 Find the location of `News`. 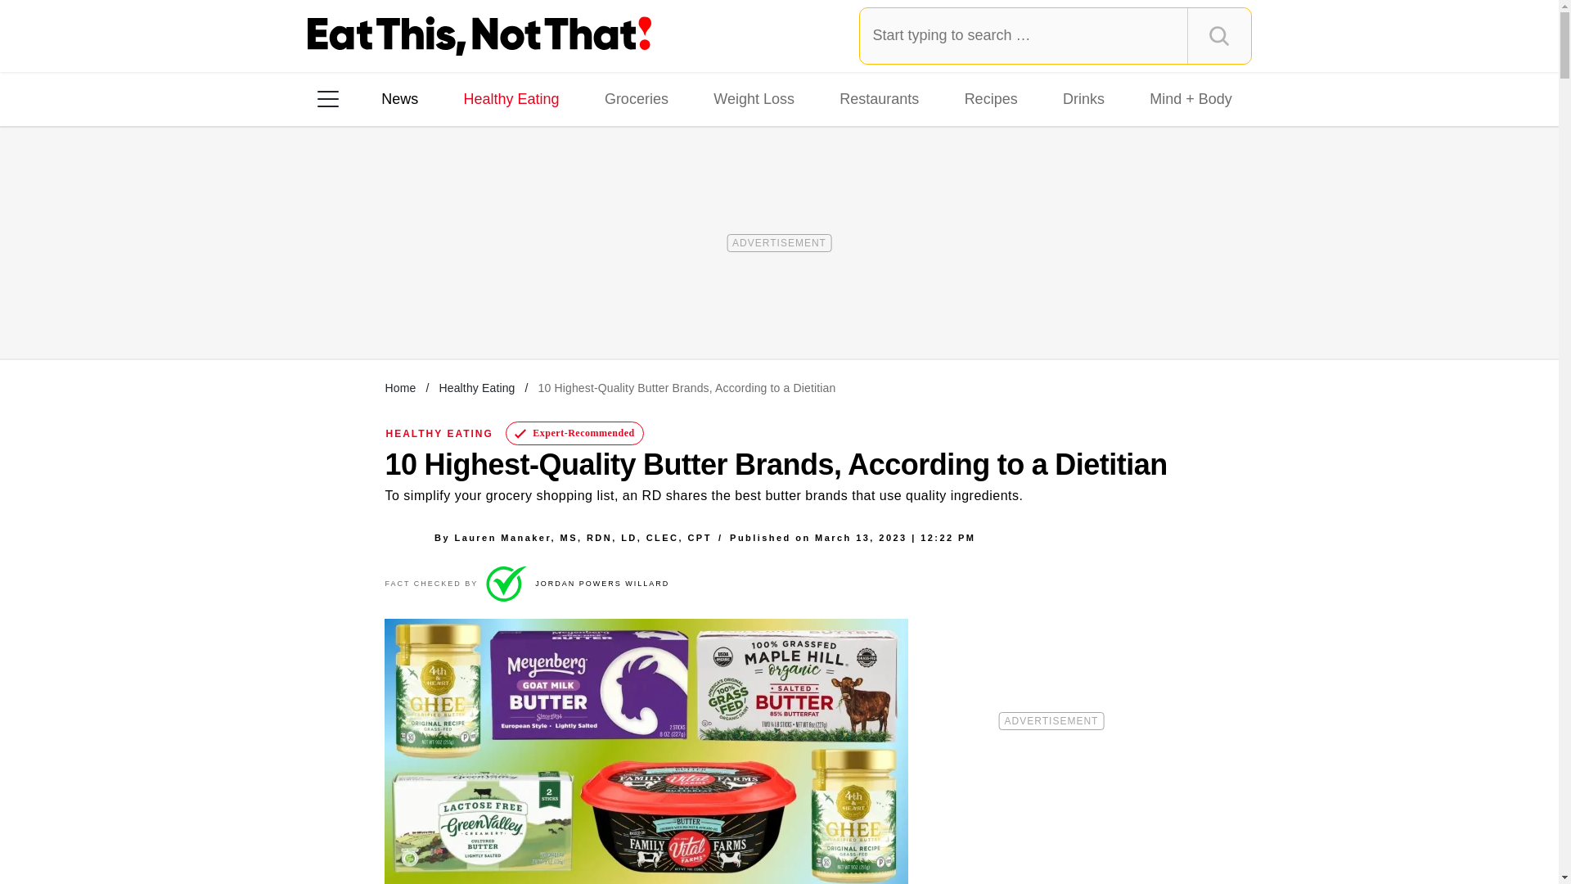

News is located at coordinates (399, 98).